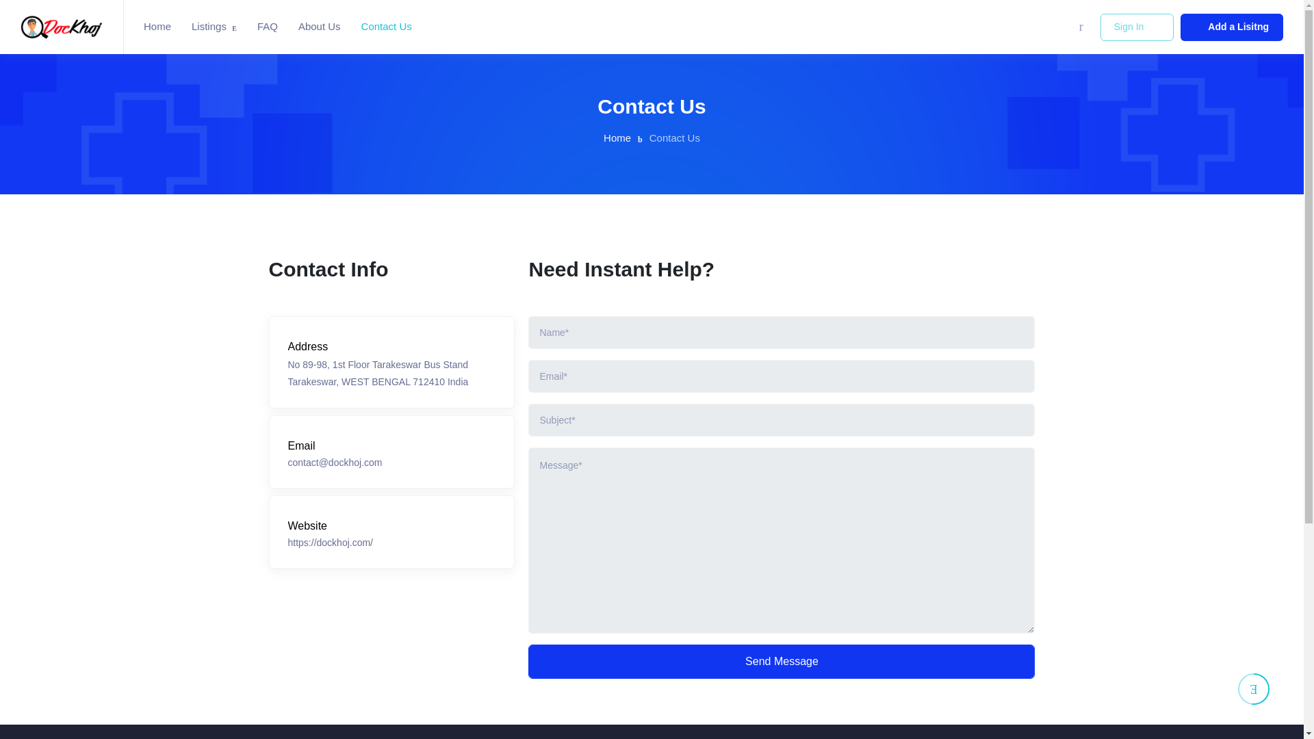 The height and width of the screenshot is (739, 1314). I want to click on Home, so click(157, 27).